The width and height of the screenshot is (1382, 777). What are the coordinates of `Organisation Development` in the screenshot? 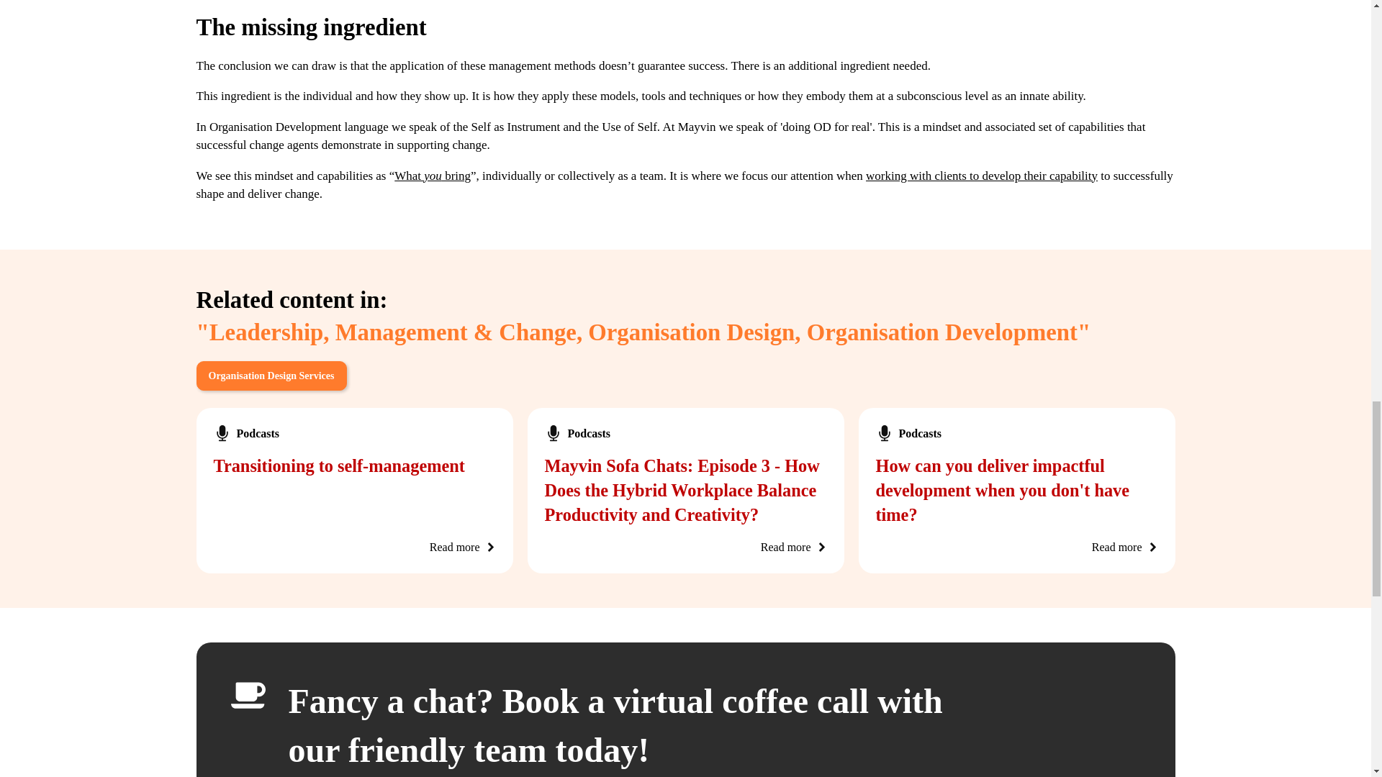 It's located at (942, 332).